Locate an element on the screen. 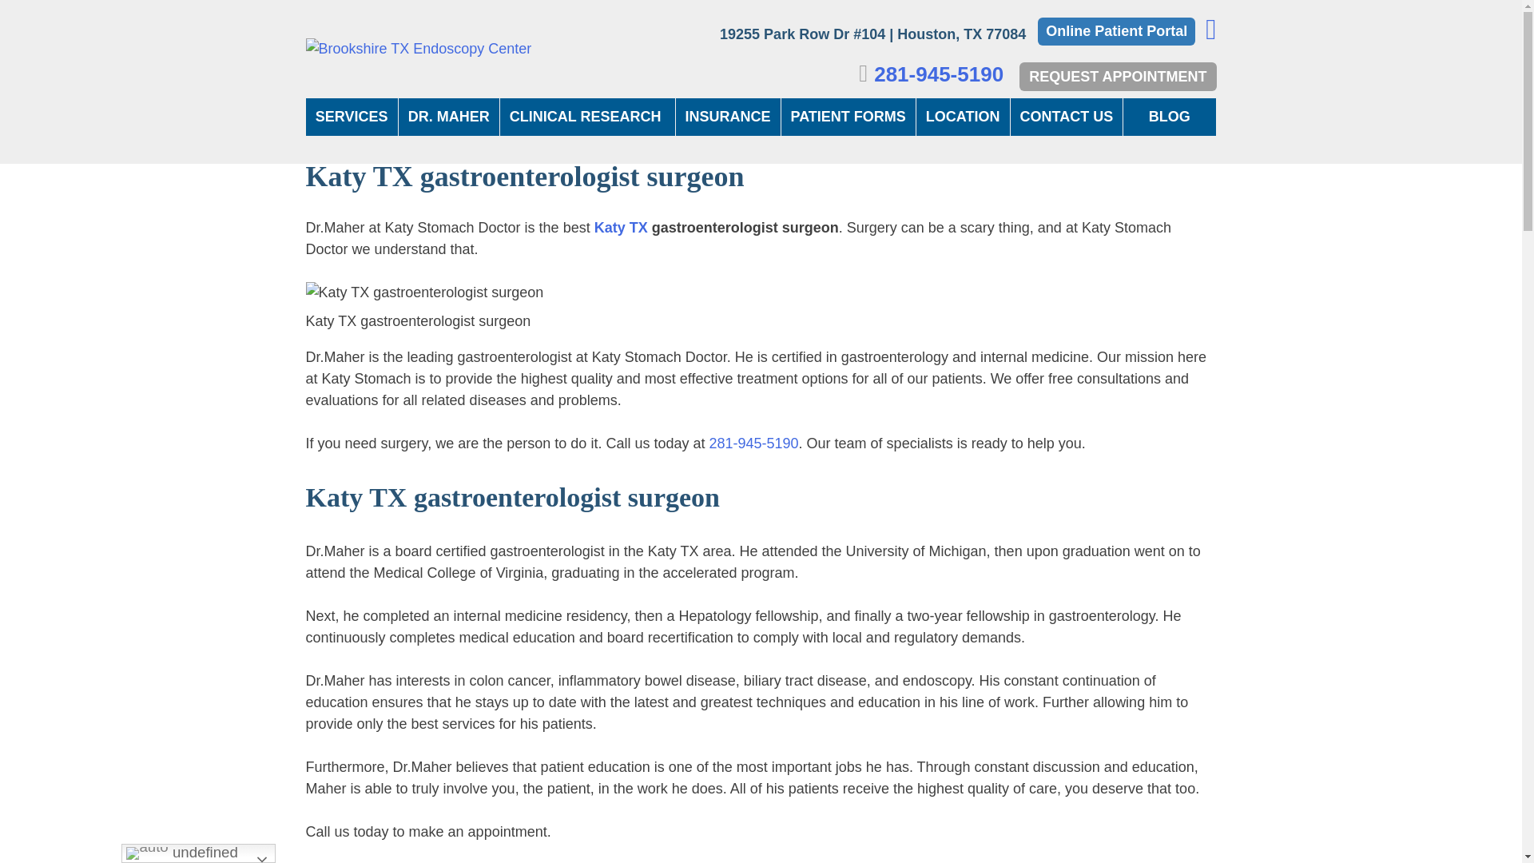 The height and width of the screenshot is (863, 1534). LOCATION is located at coordinates (962, 117).